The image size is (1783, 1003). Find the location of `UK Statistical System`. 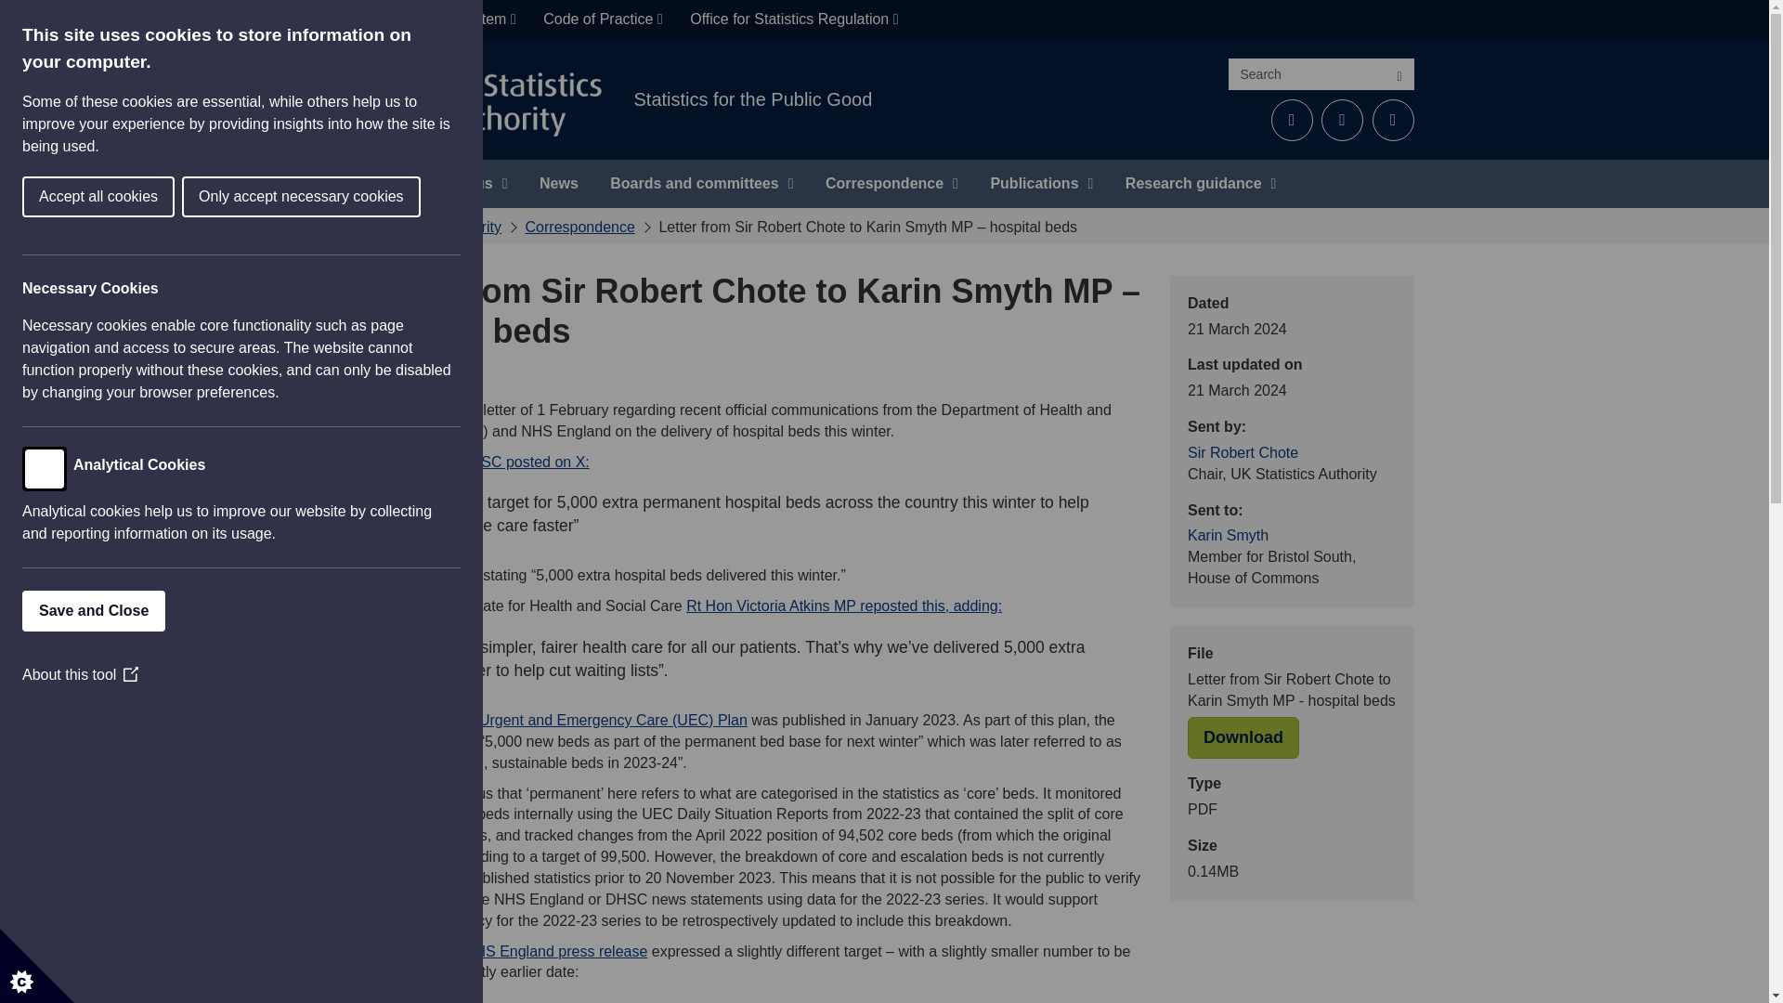

UK Statistical System is located at coordinates (439, 20).